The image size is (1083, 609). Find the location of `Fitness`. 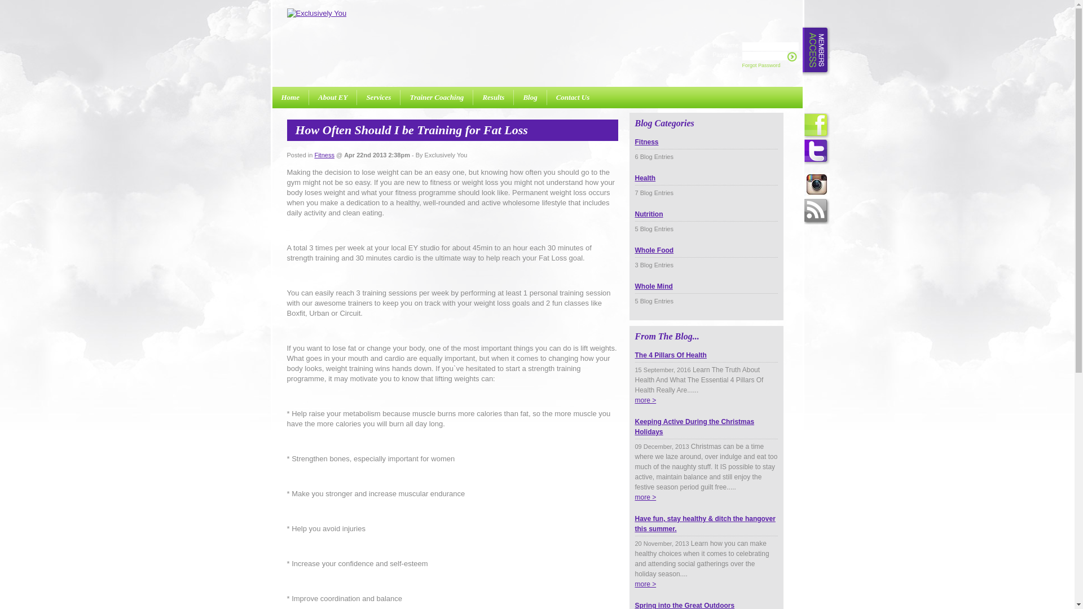

Fitness is located at coordinates (706, 149).